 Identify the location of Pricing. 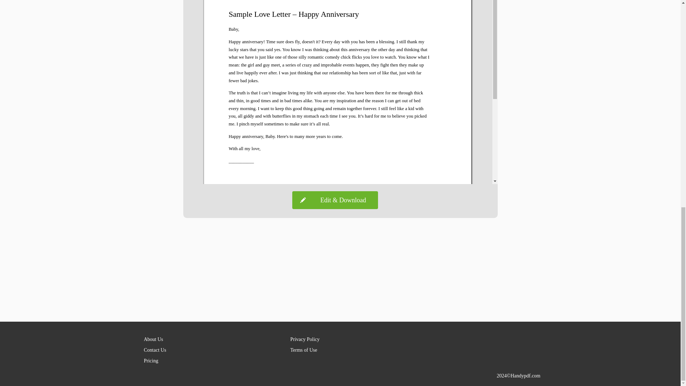
(150, 361).